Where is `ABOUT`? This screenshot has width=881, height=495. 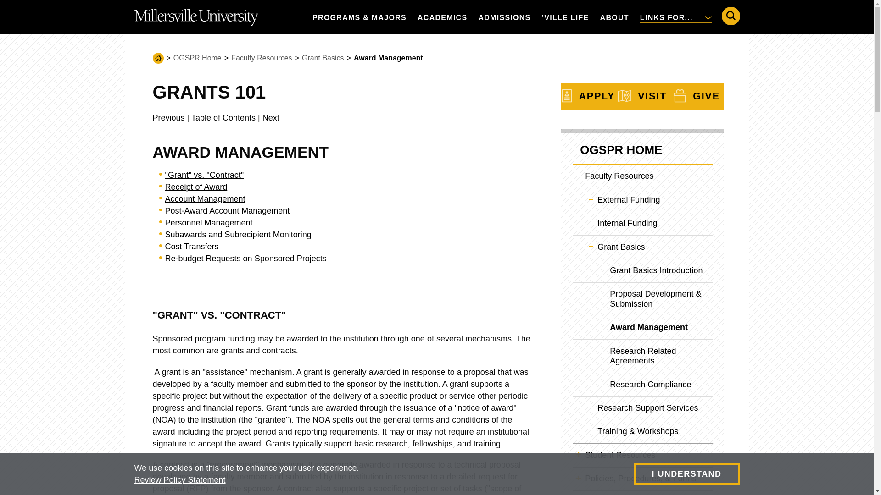 ABOUT is located at coordinates (614, 17).